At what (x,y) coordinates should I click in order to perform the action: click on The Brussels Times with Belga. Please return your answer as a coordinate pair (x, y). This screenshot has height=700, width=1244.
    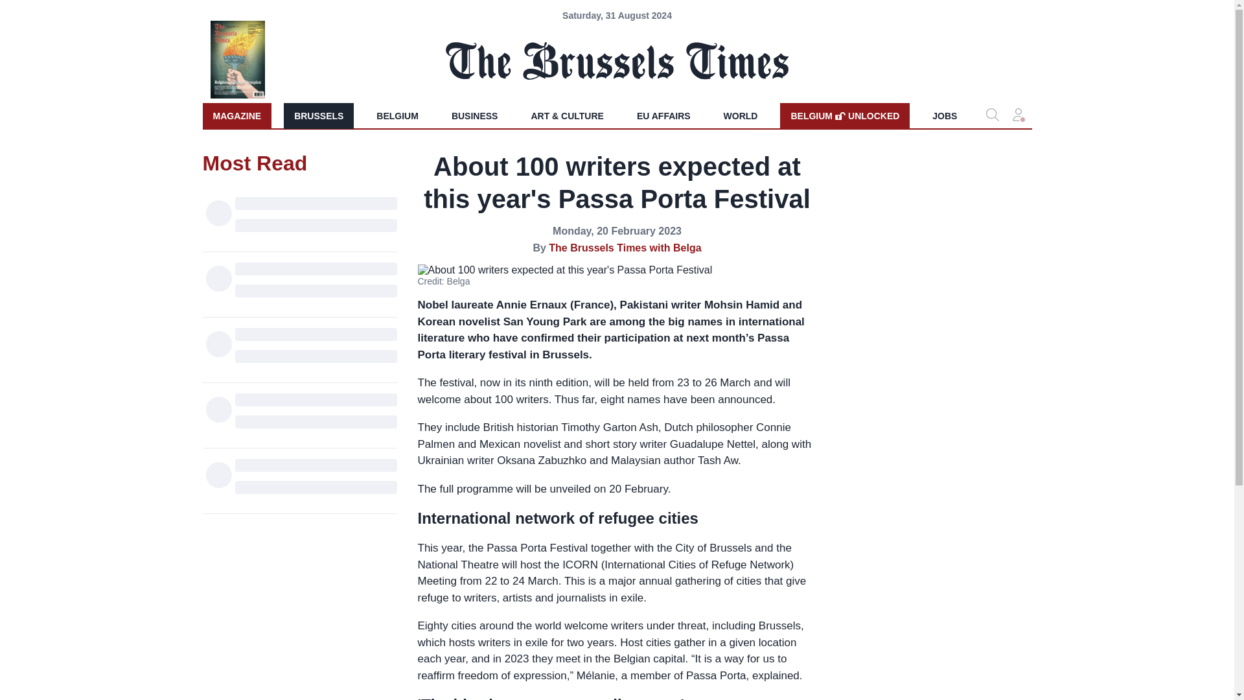
    Looking at the image, I should click on (318, 115).